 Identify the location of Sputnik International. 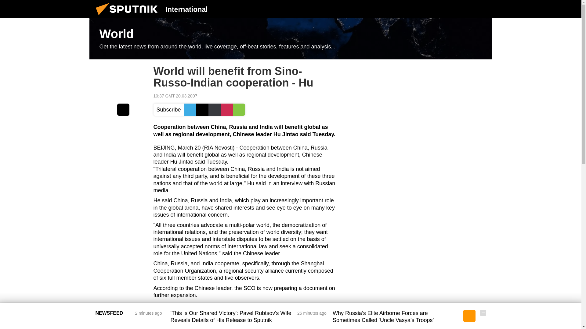
(128, 16).